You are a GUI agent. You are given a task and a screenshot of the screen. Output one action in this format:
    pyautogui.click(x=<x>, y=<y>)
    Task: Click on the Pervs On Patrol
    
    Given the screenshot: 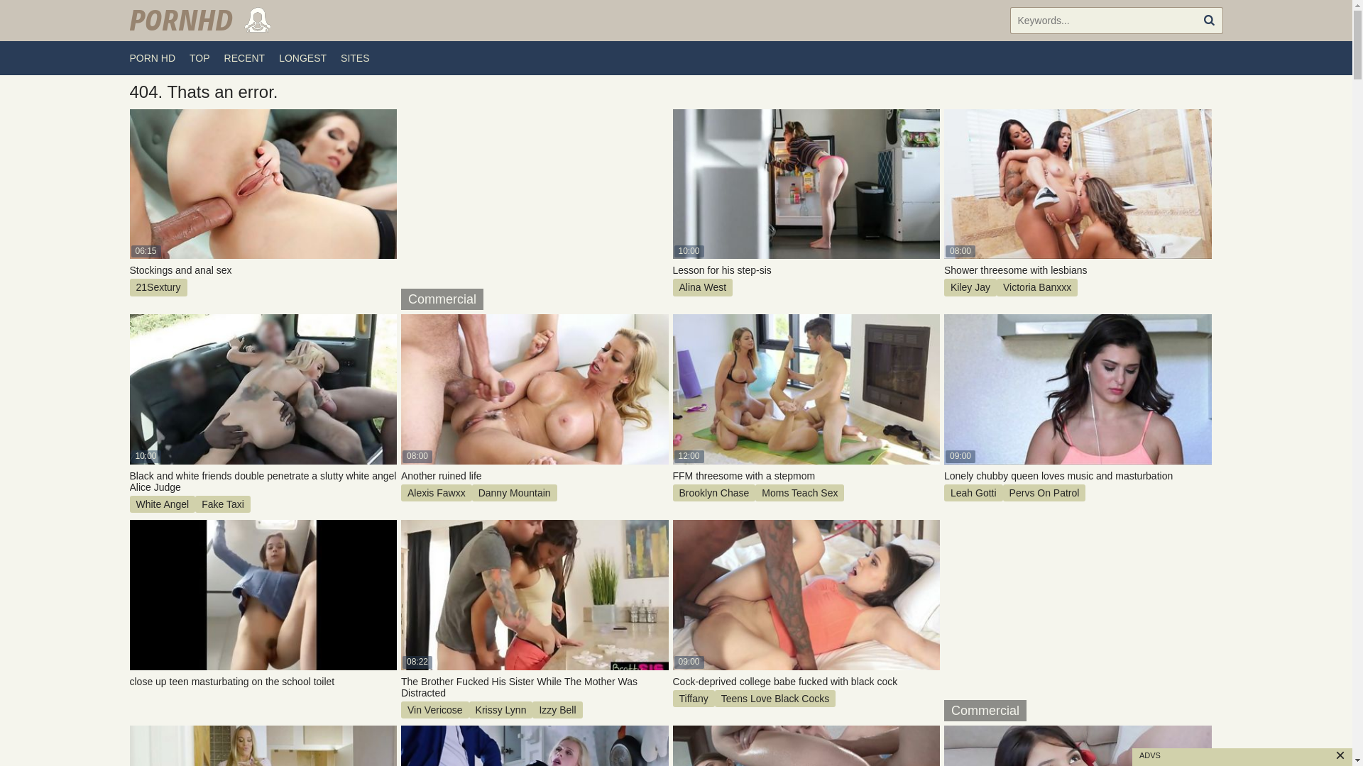 What is the action you would take?
    pyautogui.click(x=1045, y=493)
    